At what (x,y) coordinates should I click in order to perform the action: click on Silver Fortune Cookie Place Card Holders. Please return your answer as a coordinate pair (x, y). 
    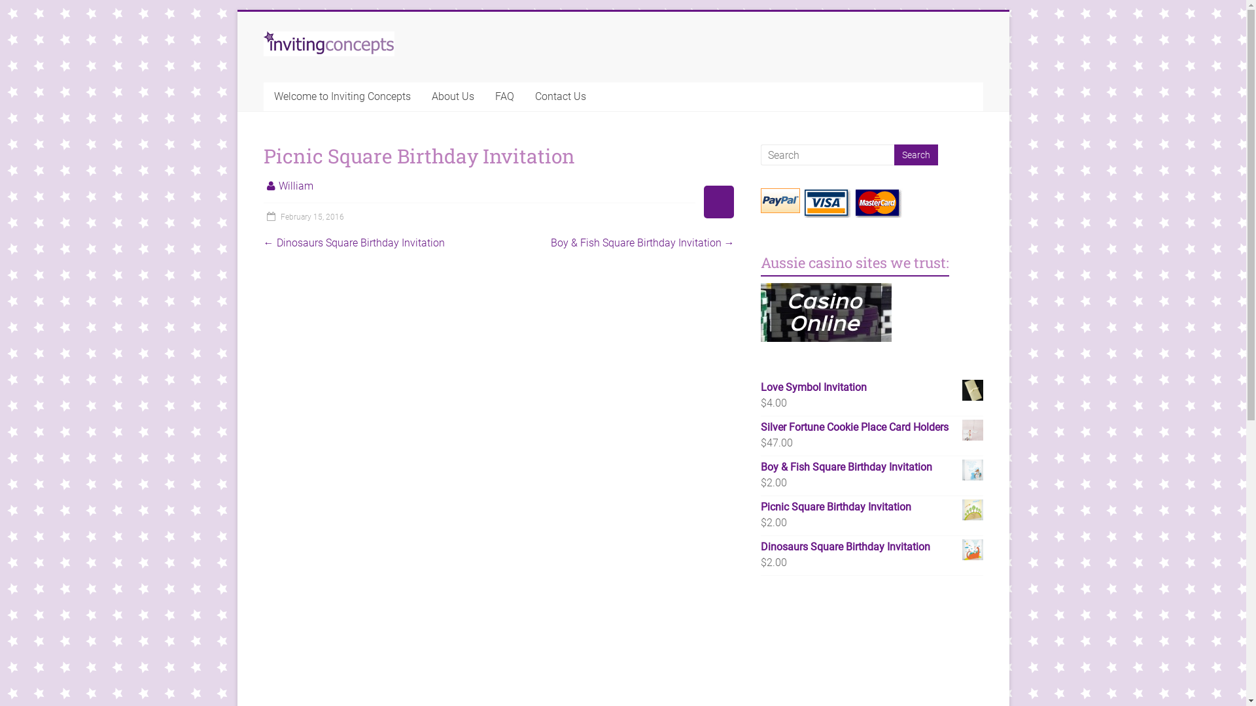
    Looking at the image, I should click on (872, 428).